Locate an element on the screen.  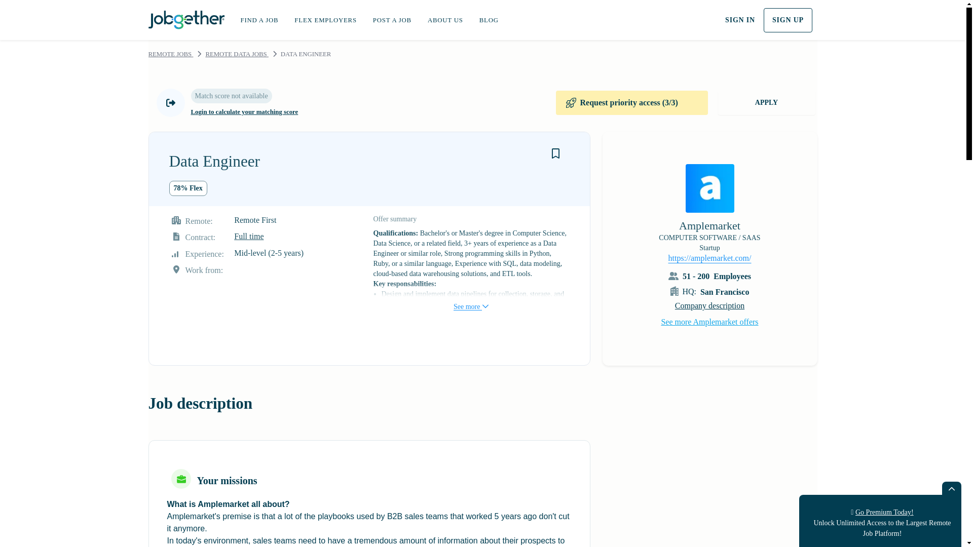
REMOTE JOBS REMOTE DATA JOBS DATA ENGINEER is located at coordinates (482, 56).